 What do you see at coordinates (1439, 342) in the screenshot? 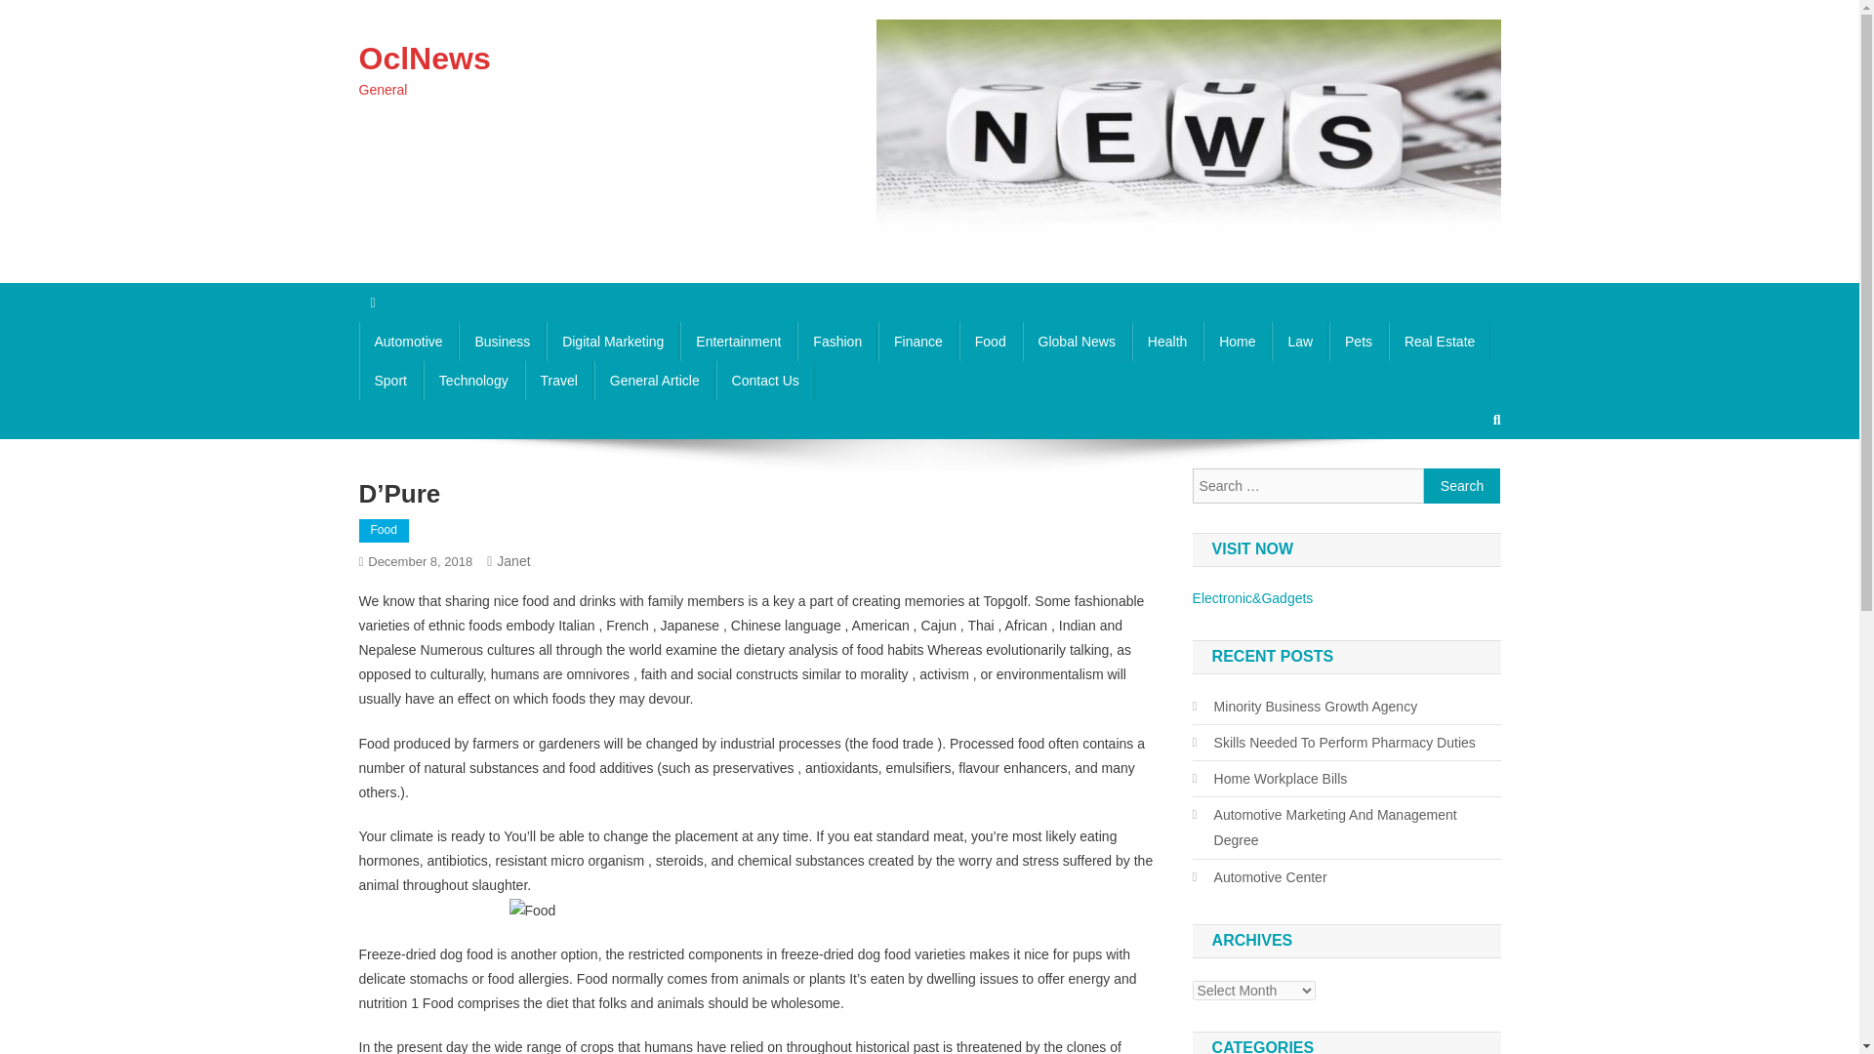
I see `Real Estate` at bounding box center [1439, 342].